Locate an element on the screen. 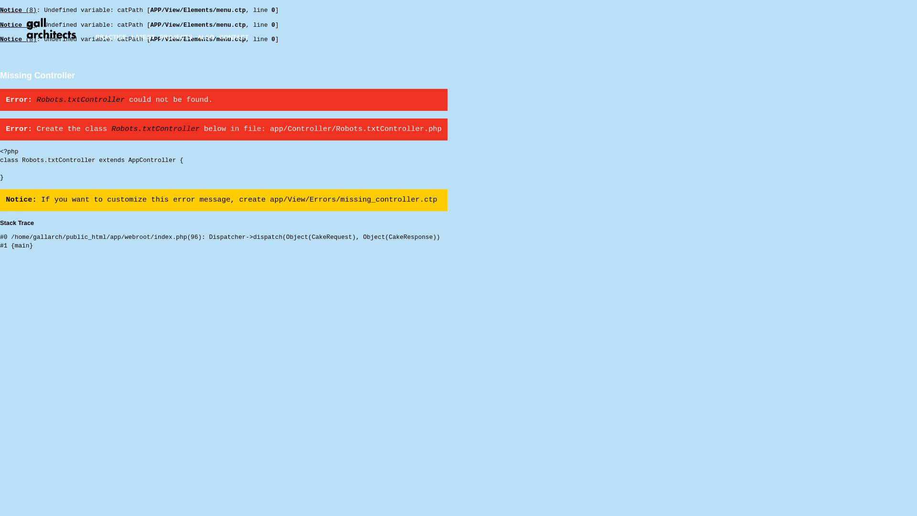  ALSO is located at coordinates (206, 37).